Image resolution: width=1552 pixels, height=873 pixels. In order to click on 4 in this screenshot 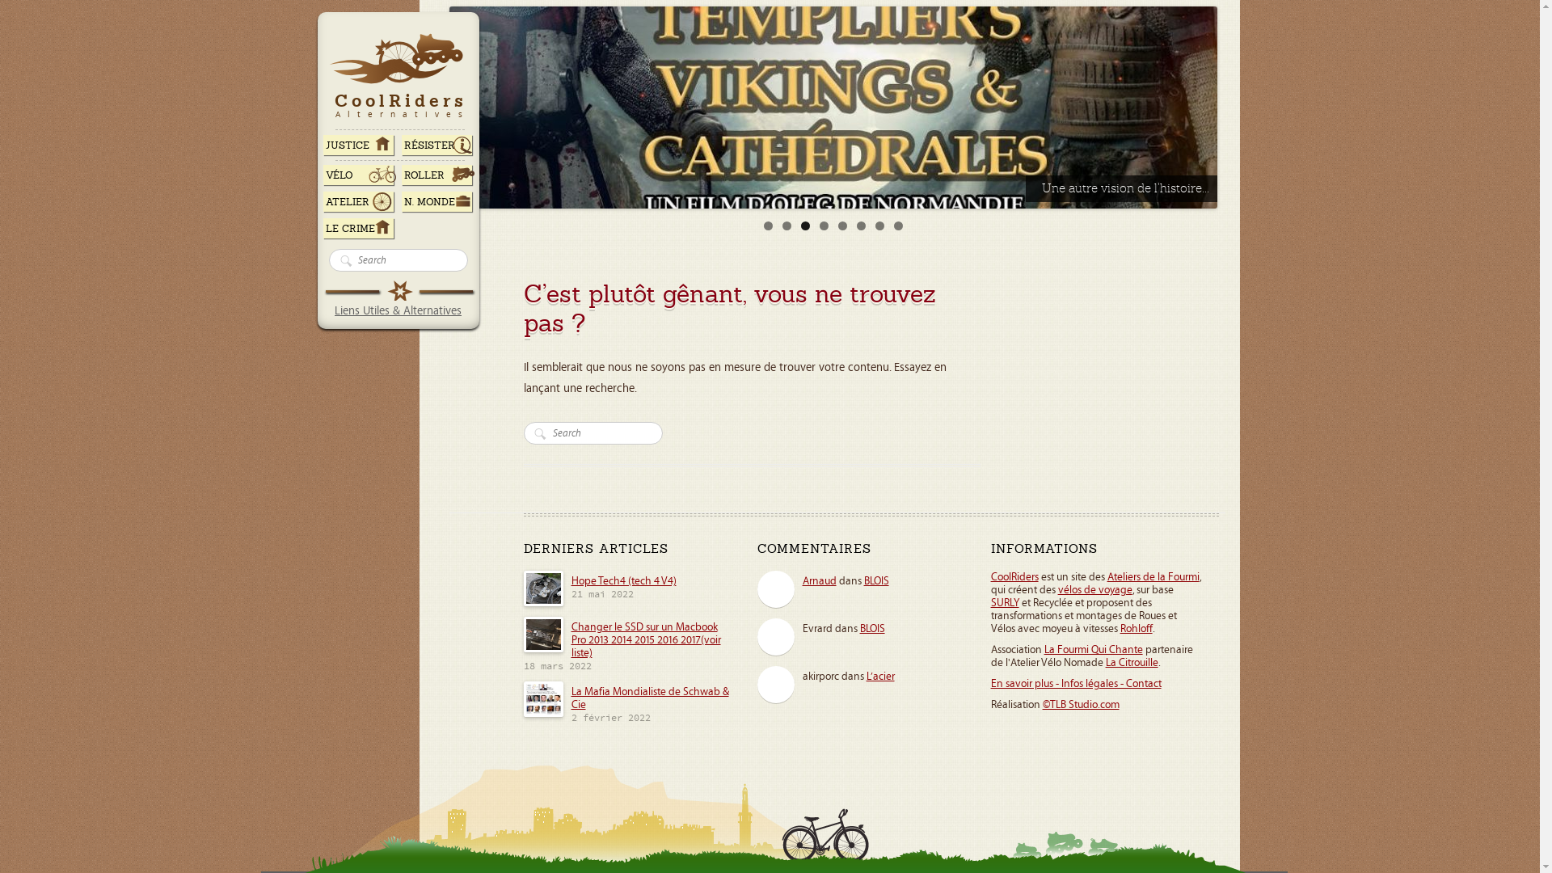, I will do `click(824, 226)`.